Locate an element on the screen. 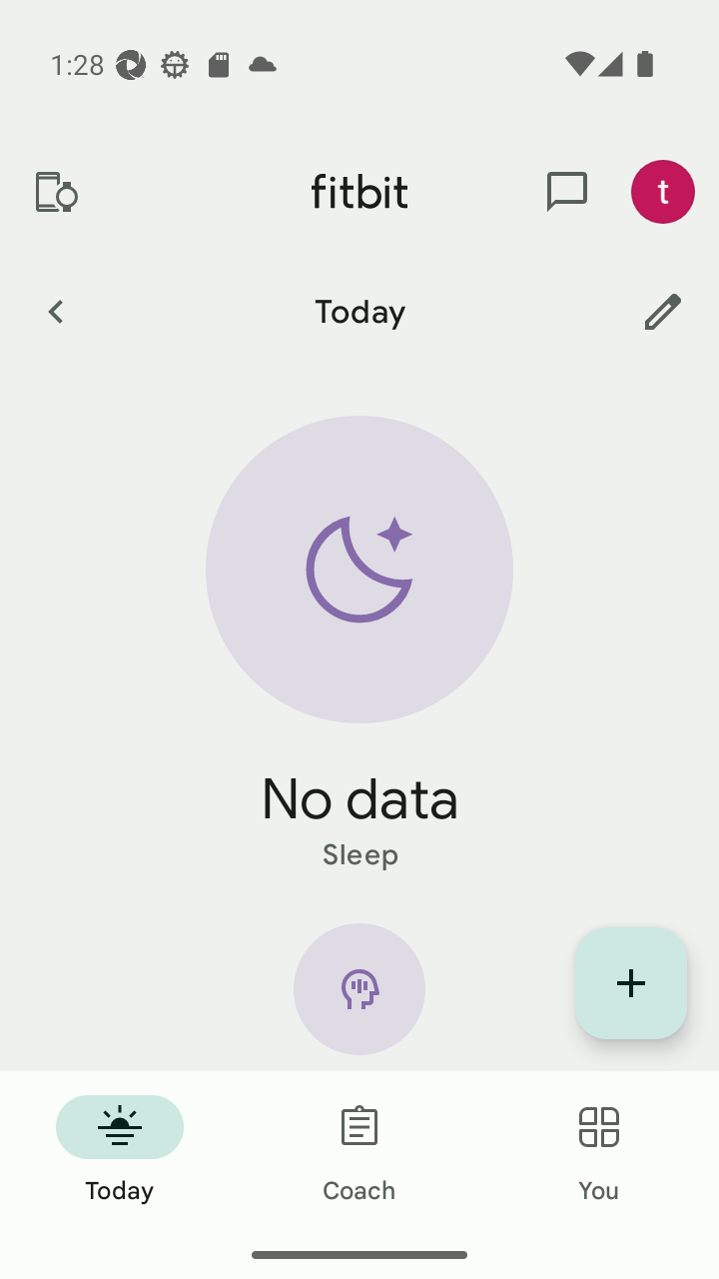 The image size is (719, 1279). Coach is located at coordinates (359, 1151).